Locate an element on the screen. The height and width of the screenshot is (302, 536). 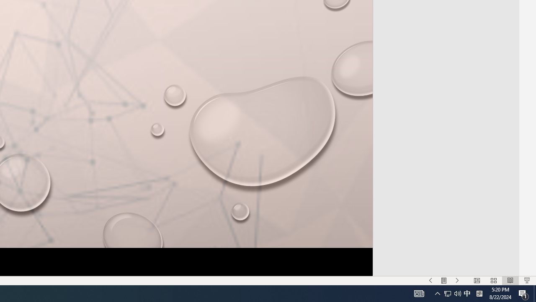
Catalan is located at coordinates (445, 27).